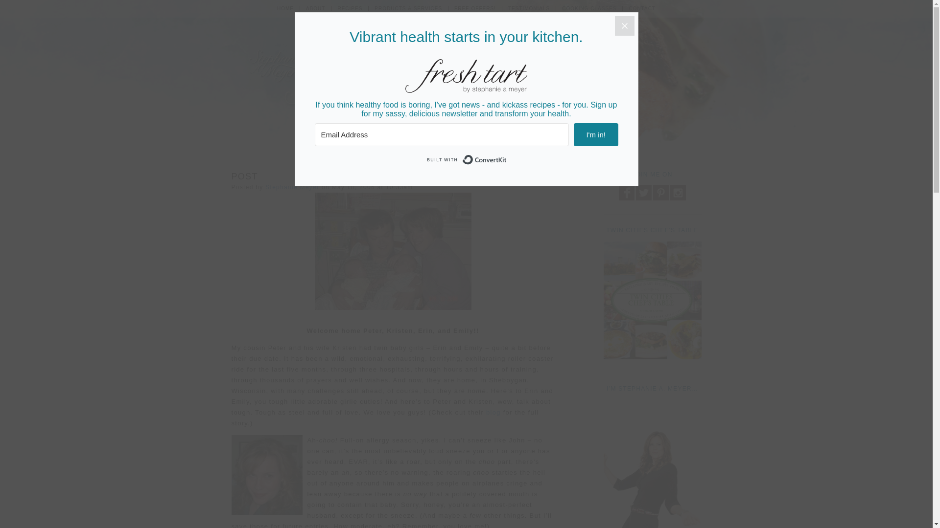 The image size is (940, 528). What do you see at coordinates (589, 8) in the screenshot?
I see `COOKING CLASSES` at bounding box center [589, 8].